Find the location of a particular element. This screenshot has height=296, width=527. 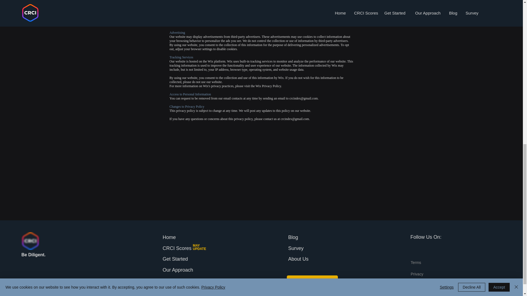

Be Diligent. is located at coordinates (33, 255).